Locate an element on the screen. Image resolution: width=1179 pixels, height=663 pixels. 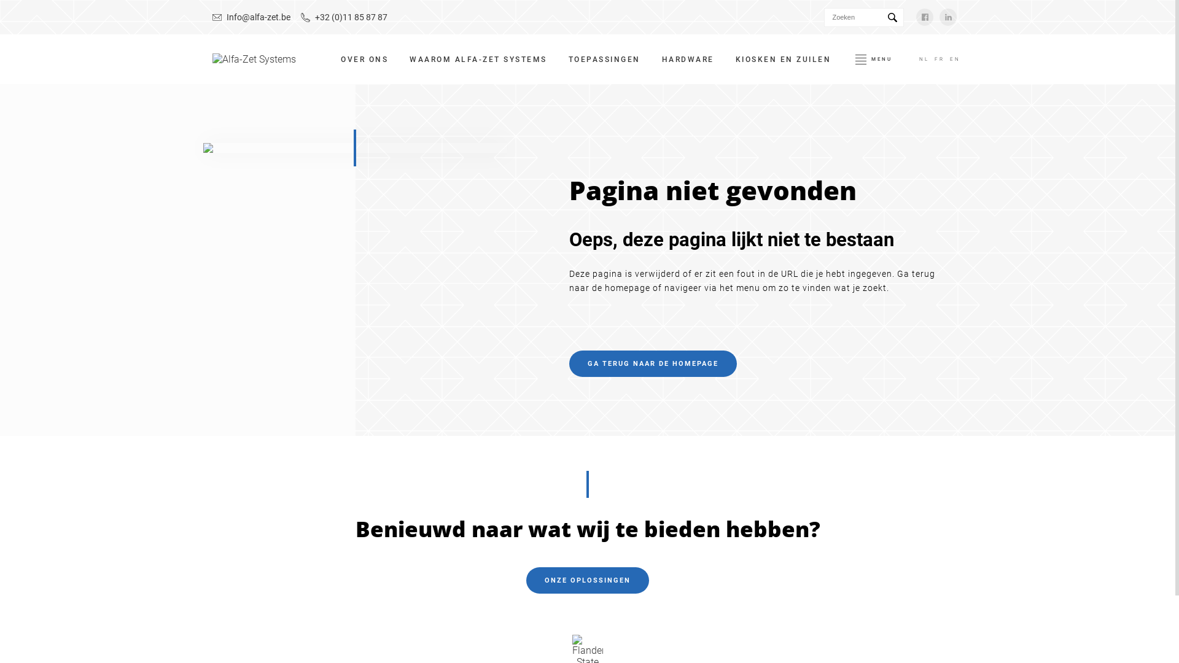
EN is located at coordinates (955, 59).